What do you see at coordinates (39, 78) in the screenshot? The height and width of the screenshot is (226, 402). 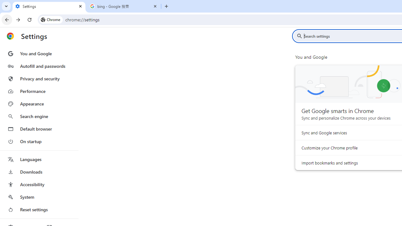 I see `Privacy and security` at bounding box center [39, 78].